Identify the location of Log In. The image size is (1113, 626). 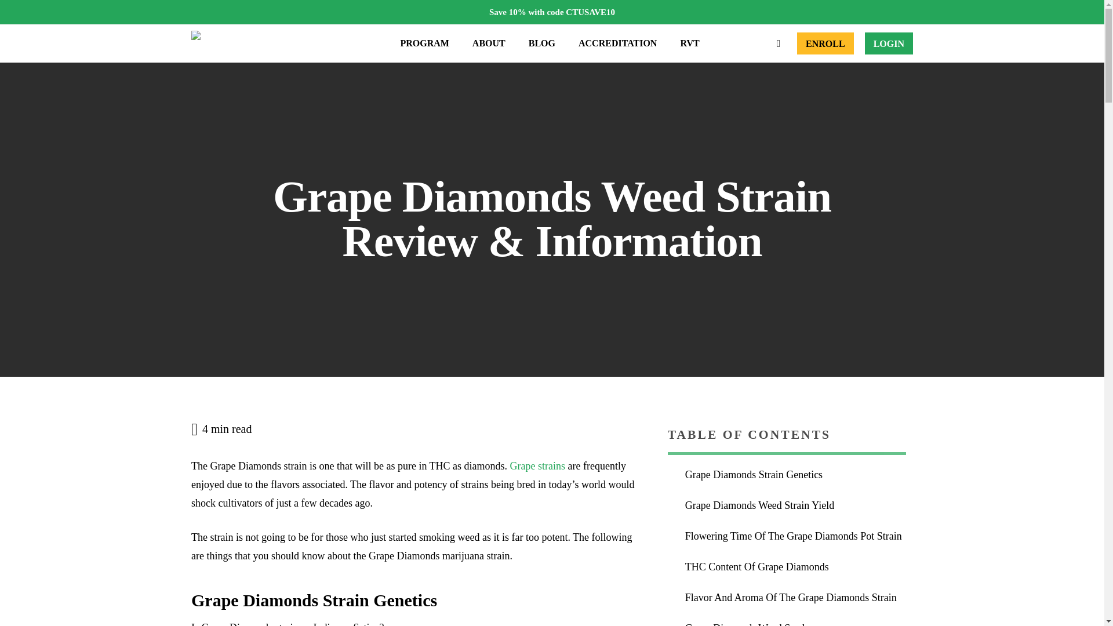
(888, 43).